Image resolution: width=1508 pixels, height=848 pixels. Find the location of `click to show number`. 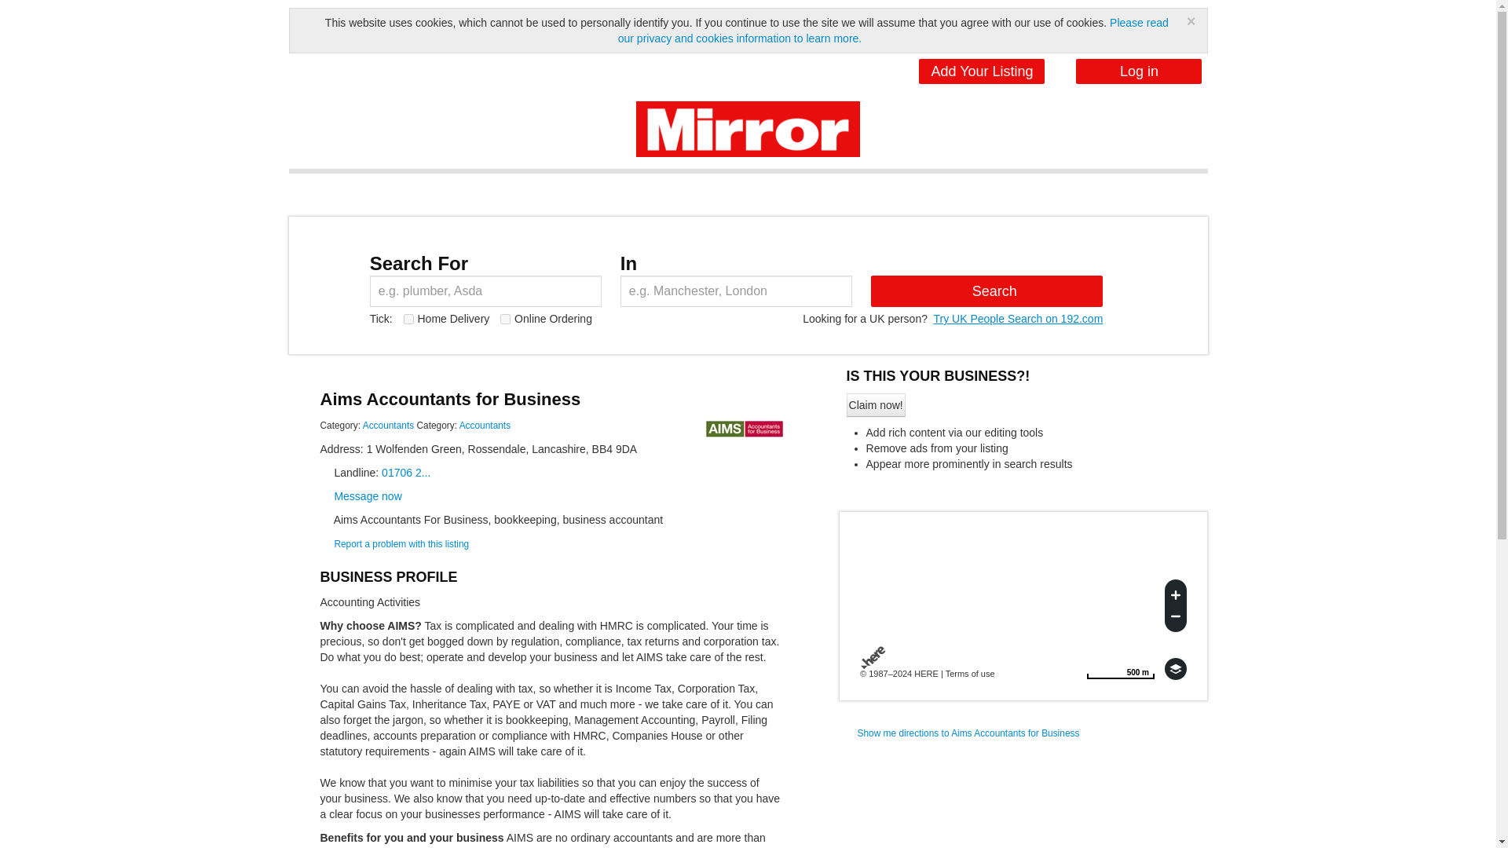

click to show number is located at coordinates (405, 473).